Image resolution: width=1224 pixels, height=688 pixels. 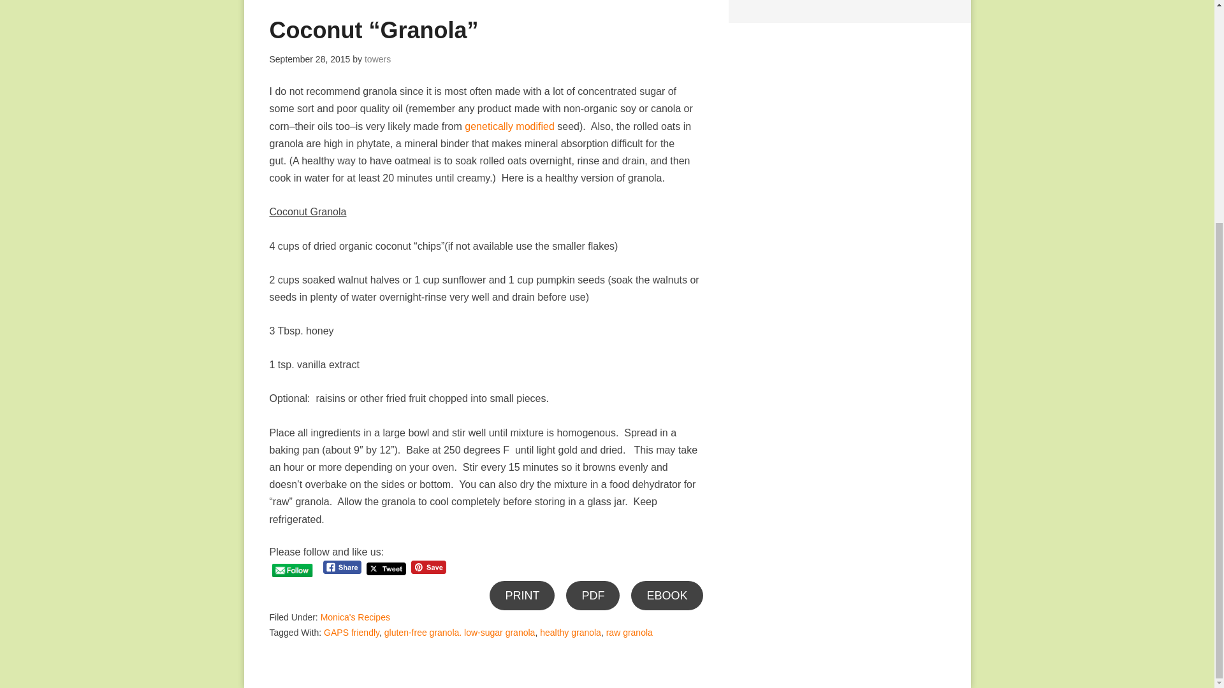 What do you see at coordinates (356, 617) in the screenshot?
I see `Monica's Recipes` at bounding box center [356, 617].